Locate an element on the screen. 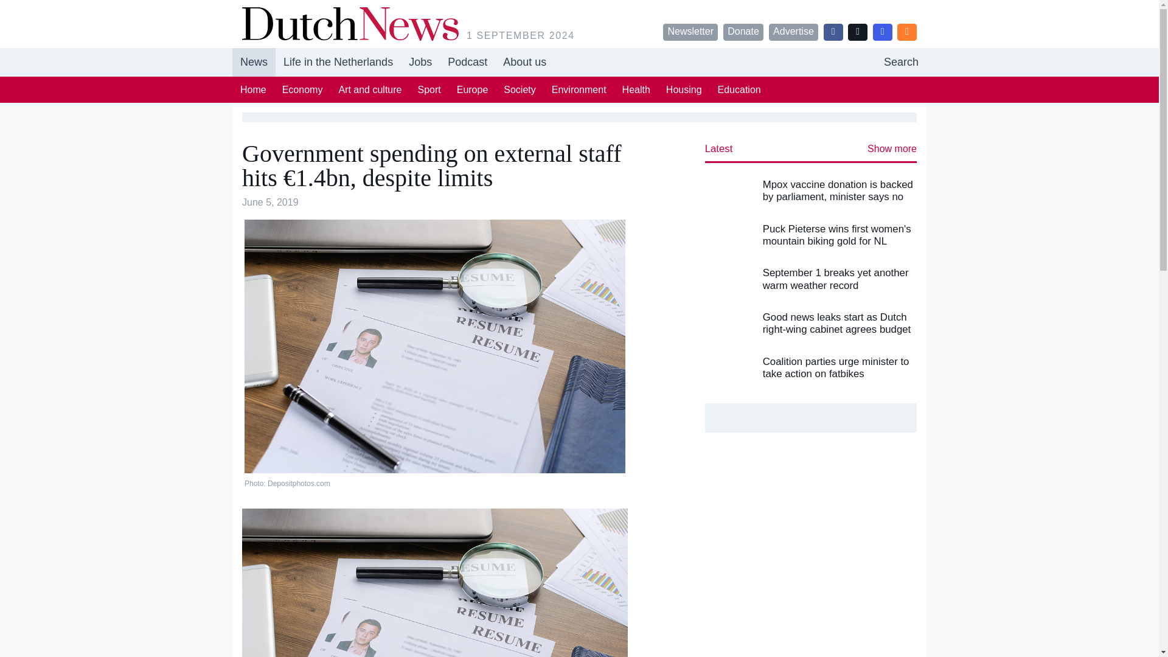 This screenshot has height=657, width=1168. Art and culture is located at coordinates (370, 89).